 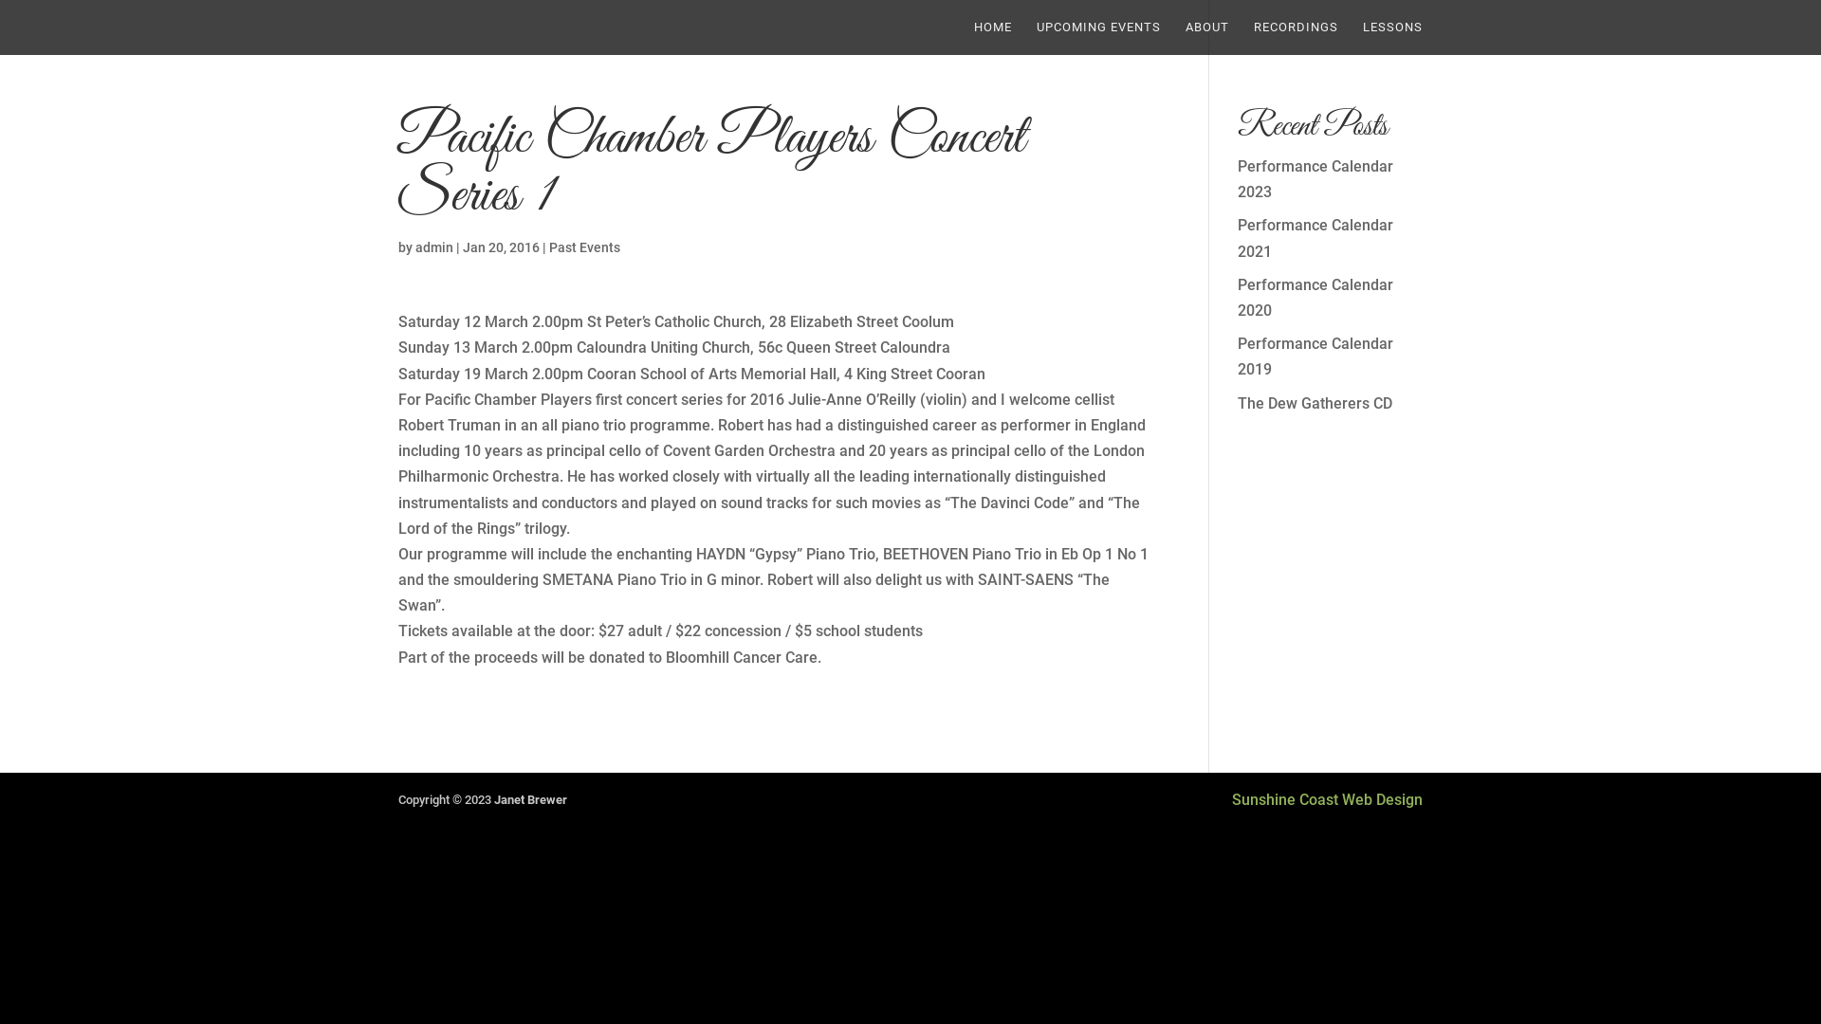 I want to click on Performance Calendar 2021, so click(x=1315, y=238).